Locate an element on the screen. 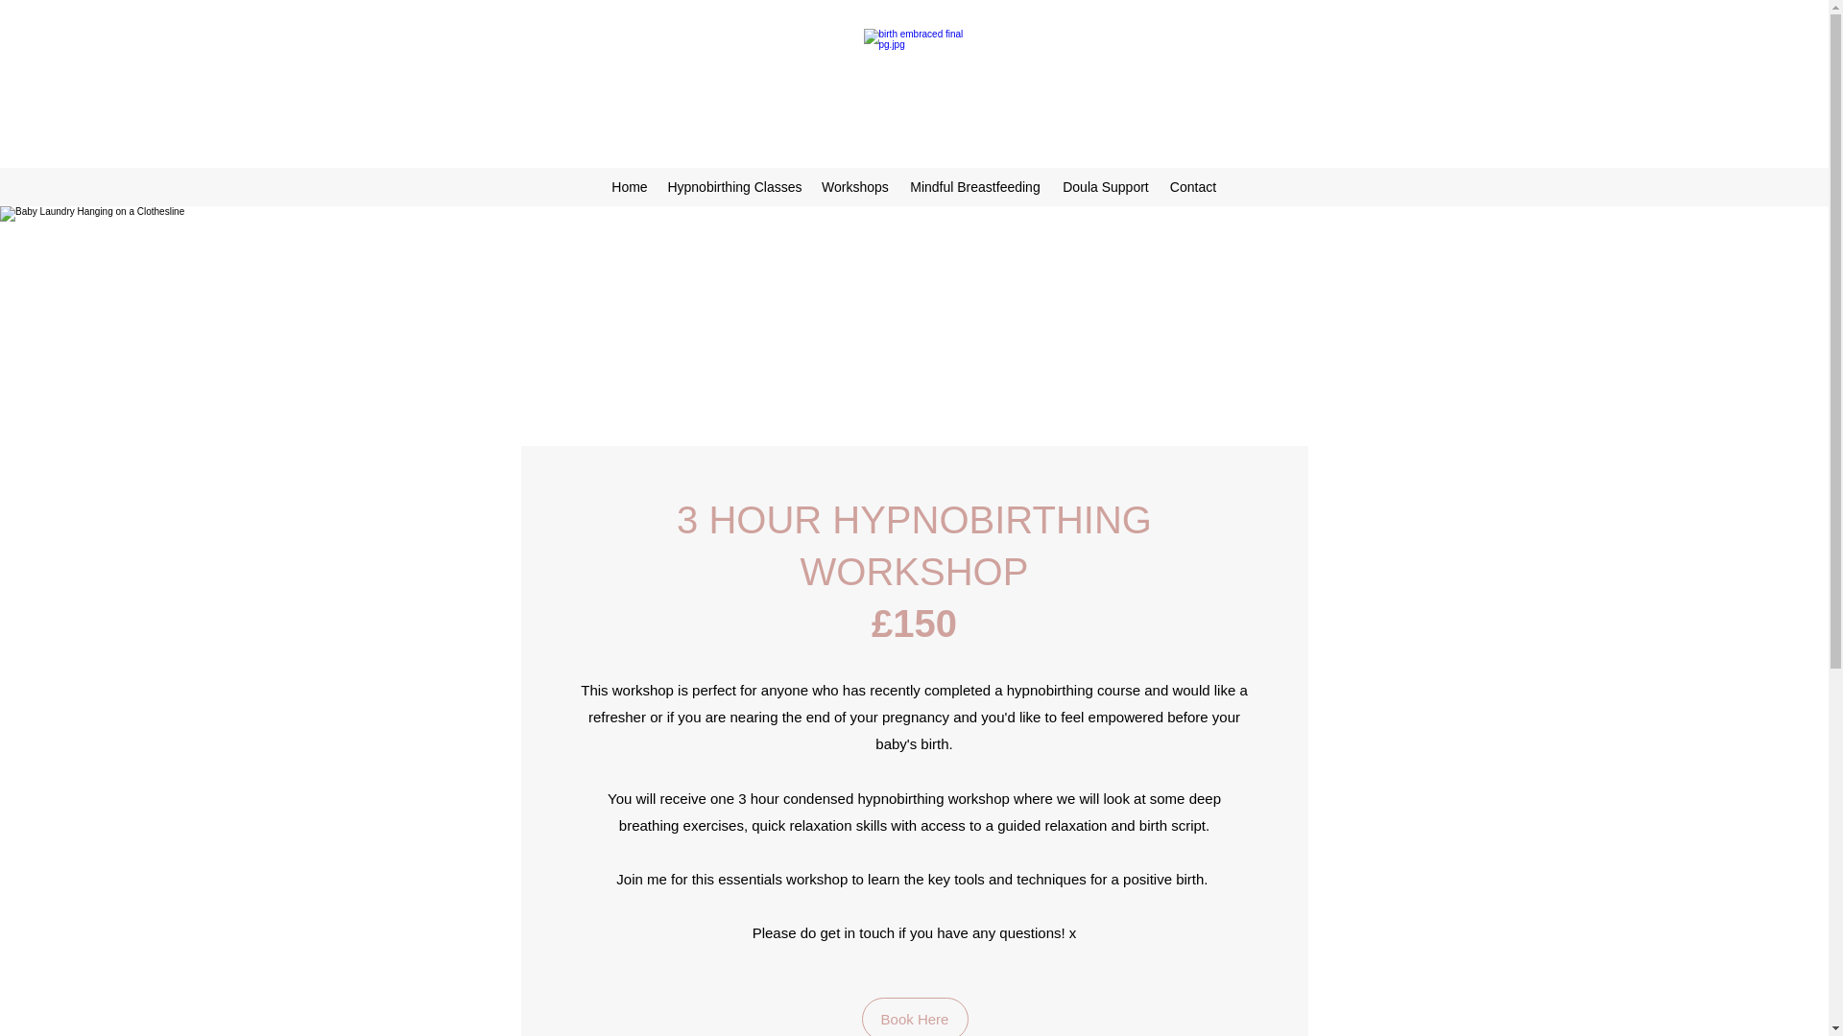 Image resolution: width=1843 pixels, height=1036 pixels. Contact is located at coordinates (1192, 186).